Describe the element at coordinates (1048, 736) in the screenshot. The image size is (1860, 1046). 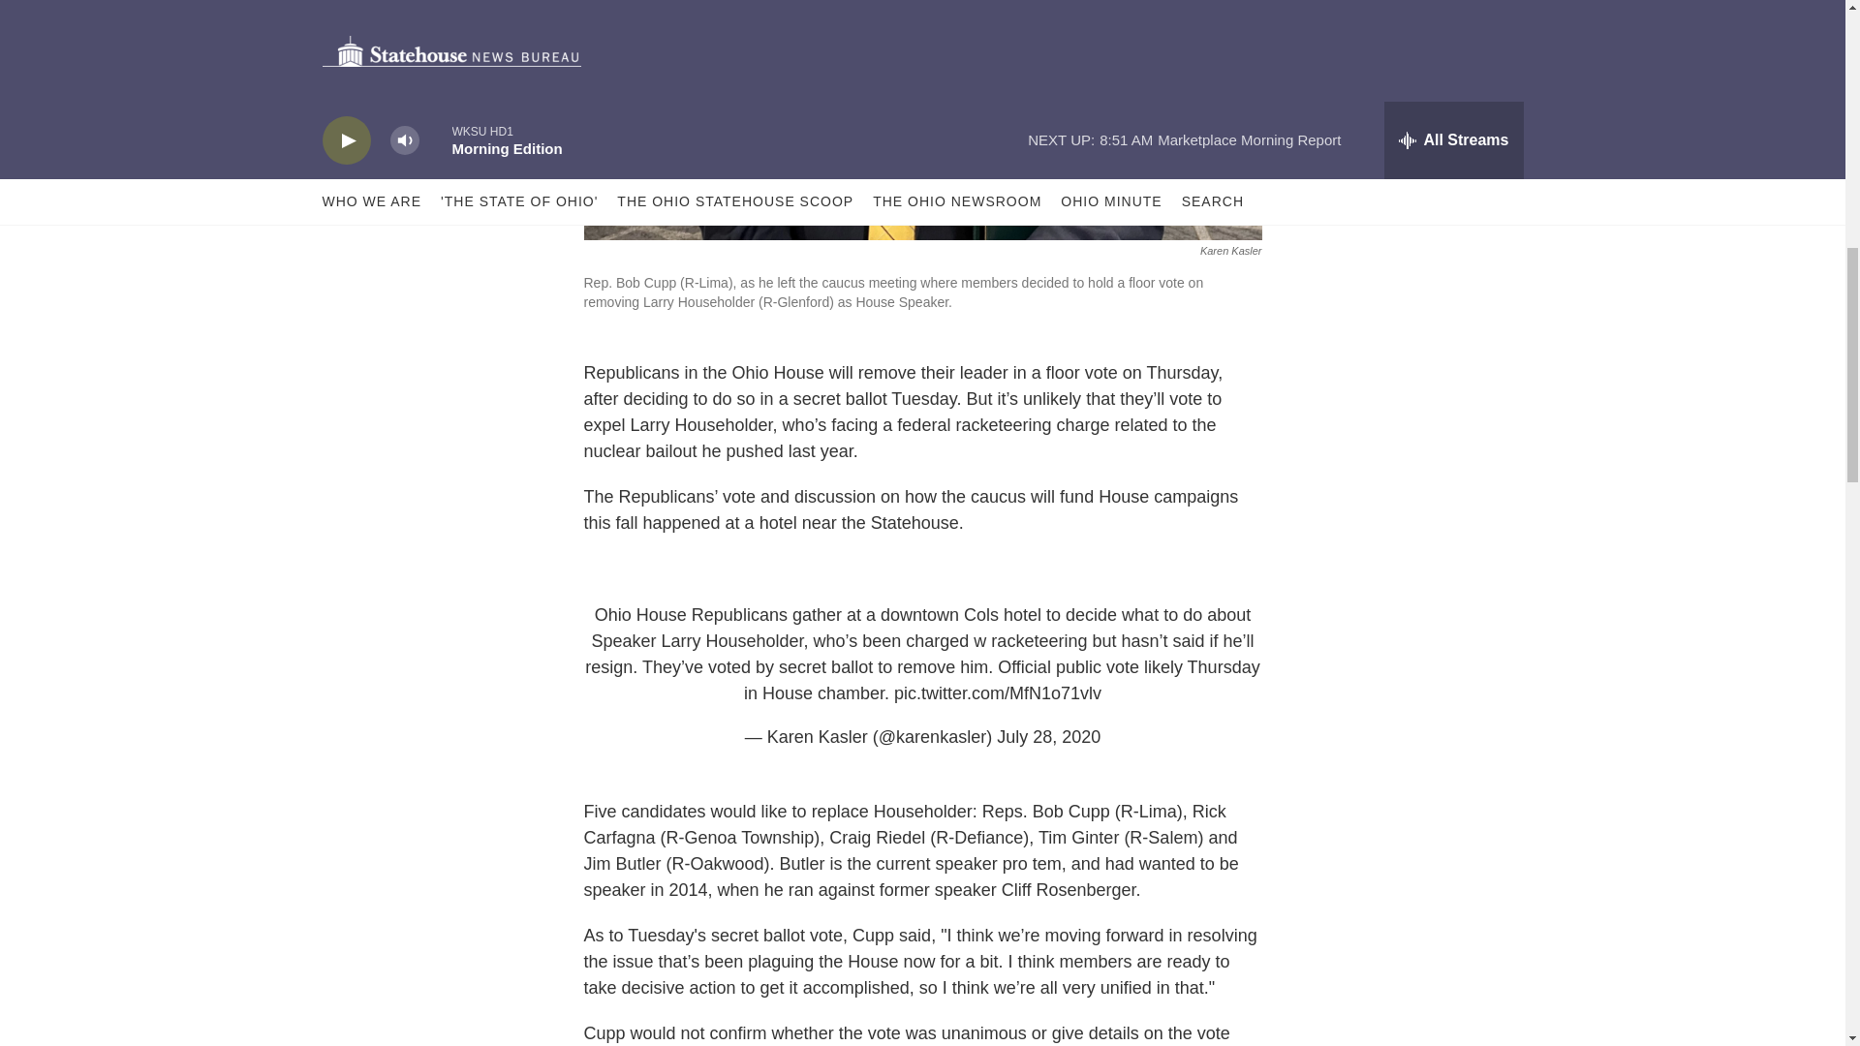
I see `July 28, 2020` at that location.